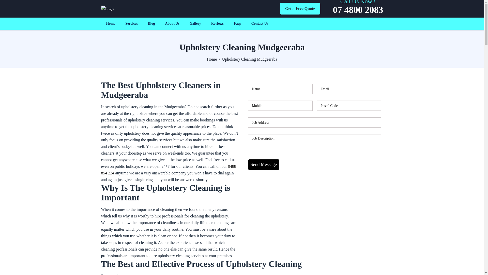 The width and height of the screenshot is (488, 275). Describe the element at coordinates (132, 23) in the screenshot. I see `Services` at that location.